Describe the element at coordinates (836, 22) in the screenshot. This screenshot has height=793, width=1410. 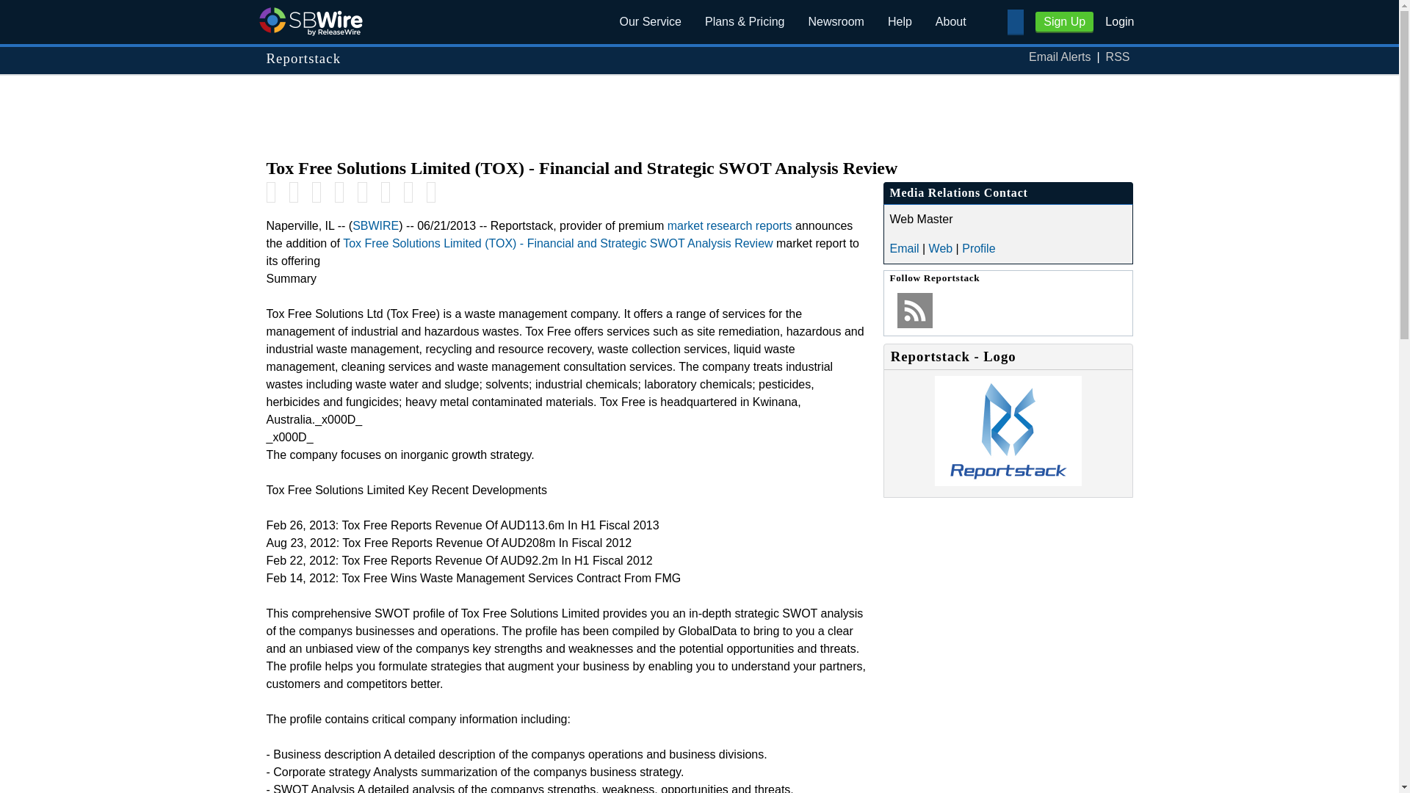
I see `Newsroom` at that location.